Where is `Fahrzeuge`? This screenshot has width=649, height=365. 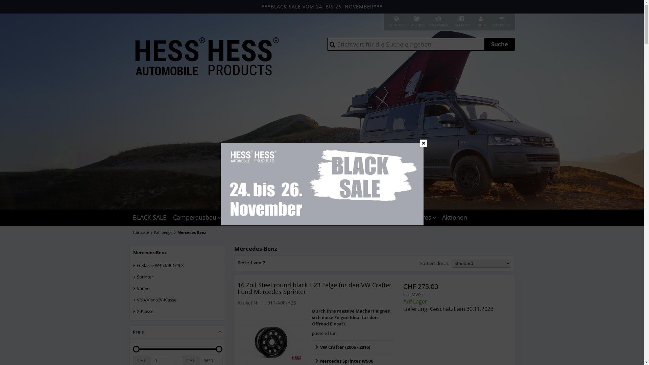
Fahrzeuge is located at coordinates (297, 218).